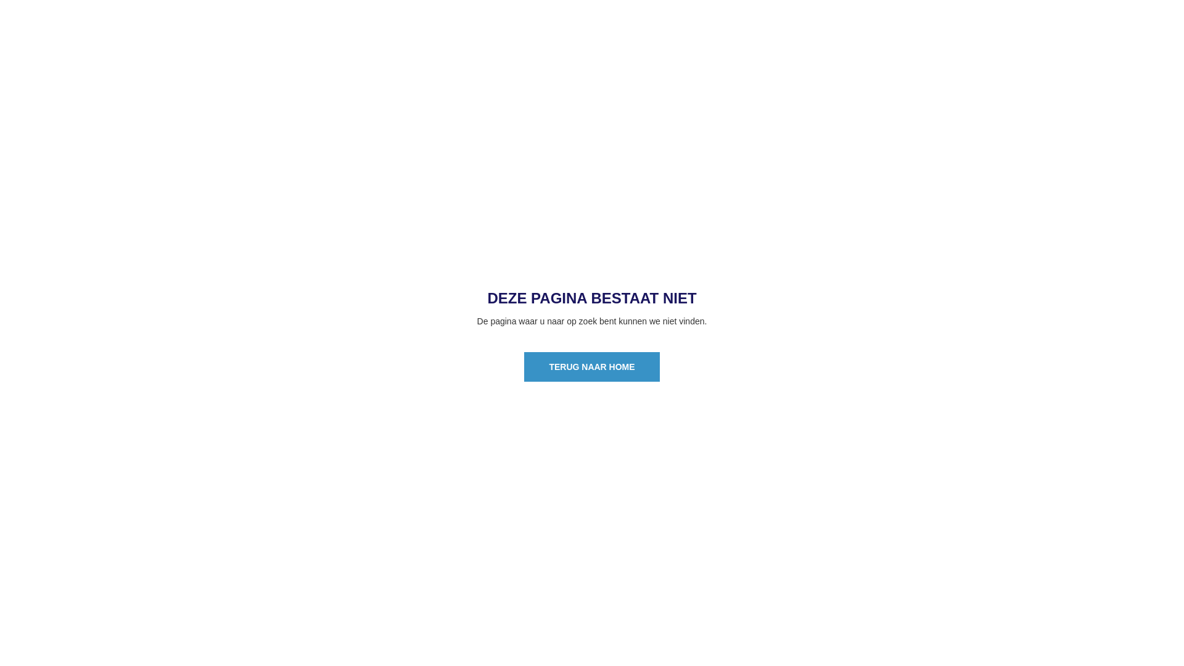 The image size is (1184, 666). Describe the element at coordinates (592, 366) in the screenshot. I see `TERUG NAAR HOME` at that location.